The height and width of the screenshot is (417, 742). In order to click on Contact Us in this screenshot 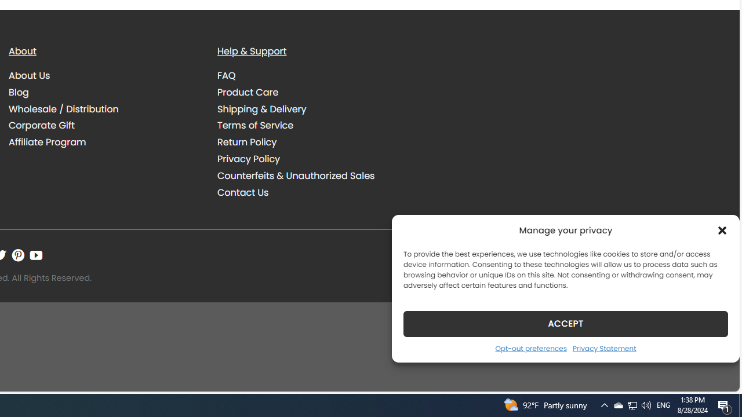, I will do `click(243, 192)`.